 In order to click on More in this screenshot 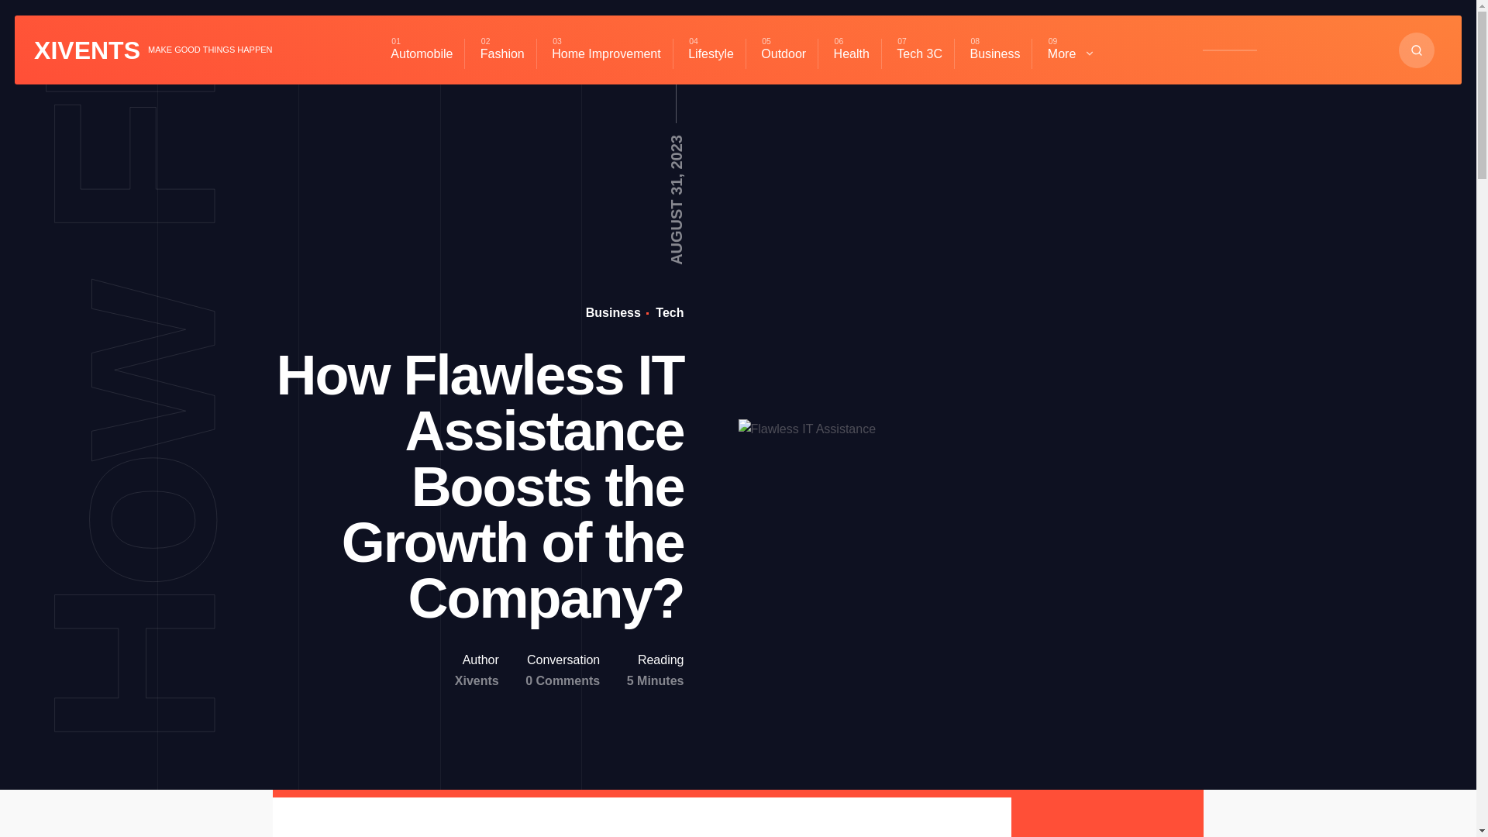, I will do `click(1071, 53)`.